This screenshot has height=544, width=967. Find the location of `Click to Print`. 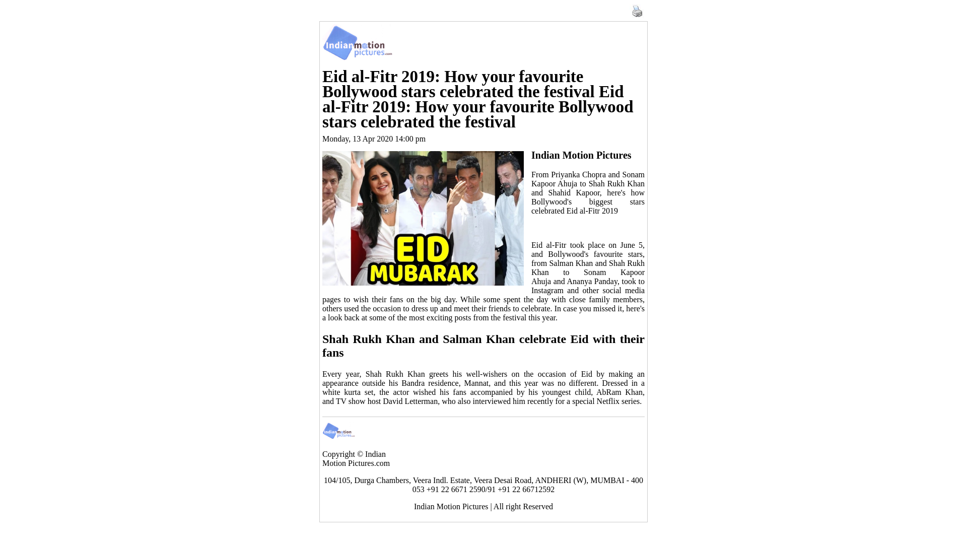

Click to Print is located at coordinates (637, 16).